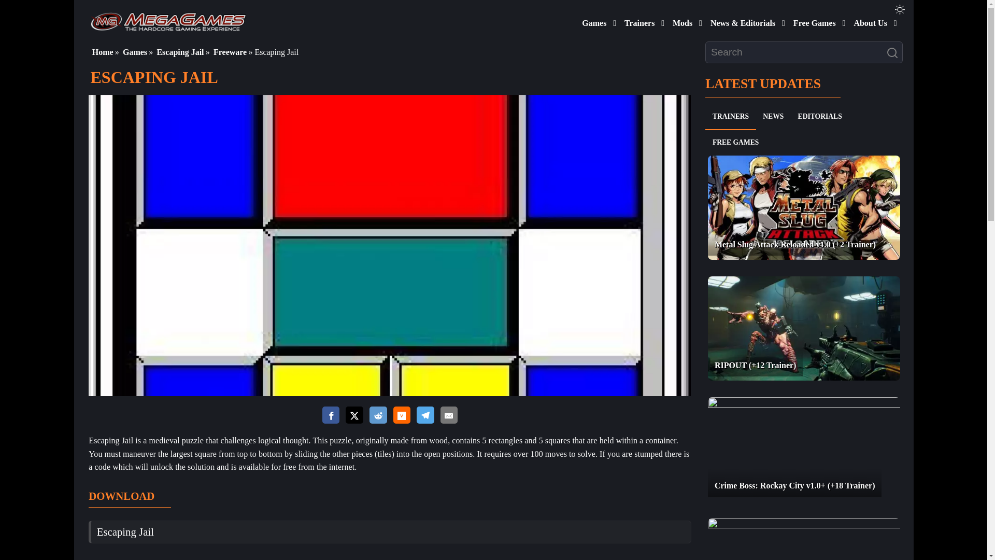 This screenshot has width=995, height=560. What do you see at coordinates (354, 416) in the screenshot?
I see `Twitter Share` at bounding box center [354, 416].